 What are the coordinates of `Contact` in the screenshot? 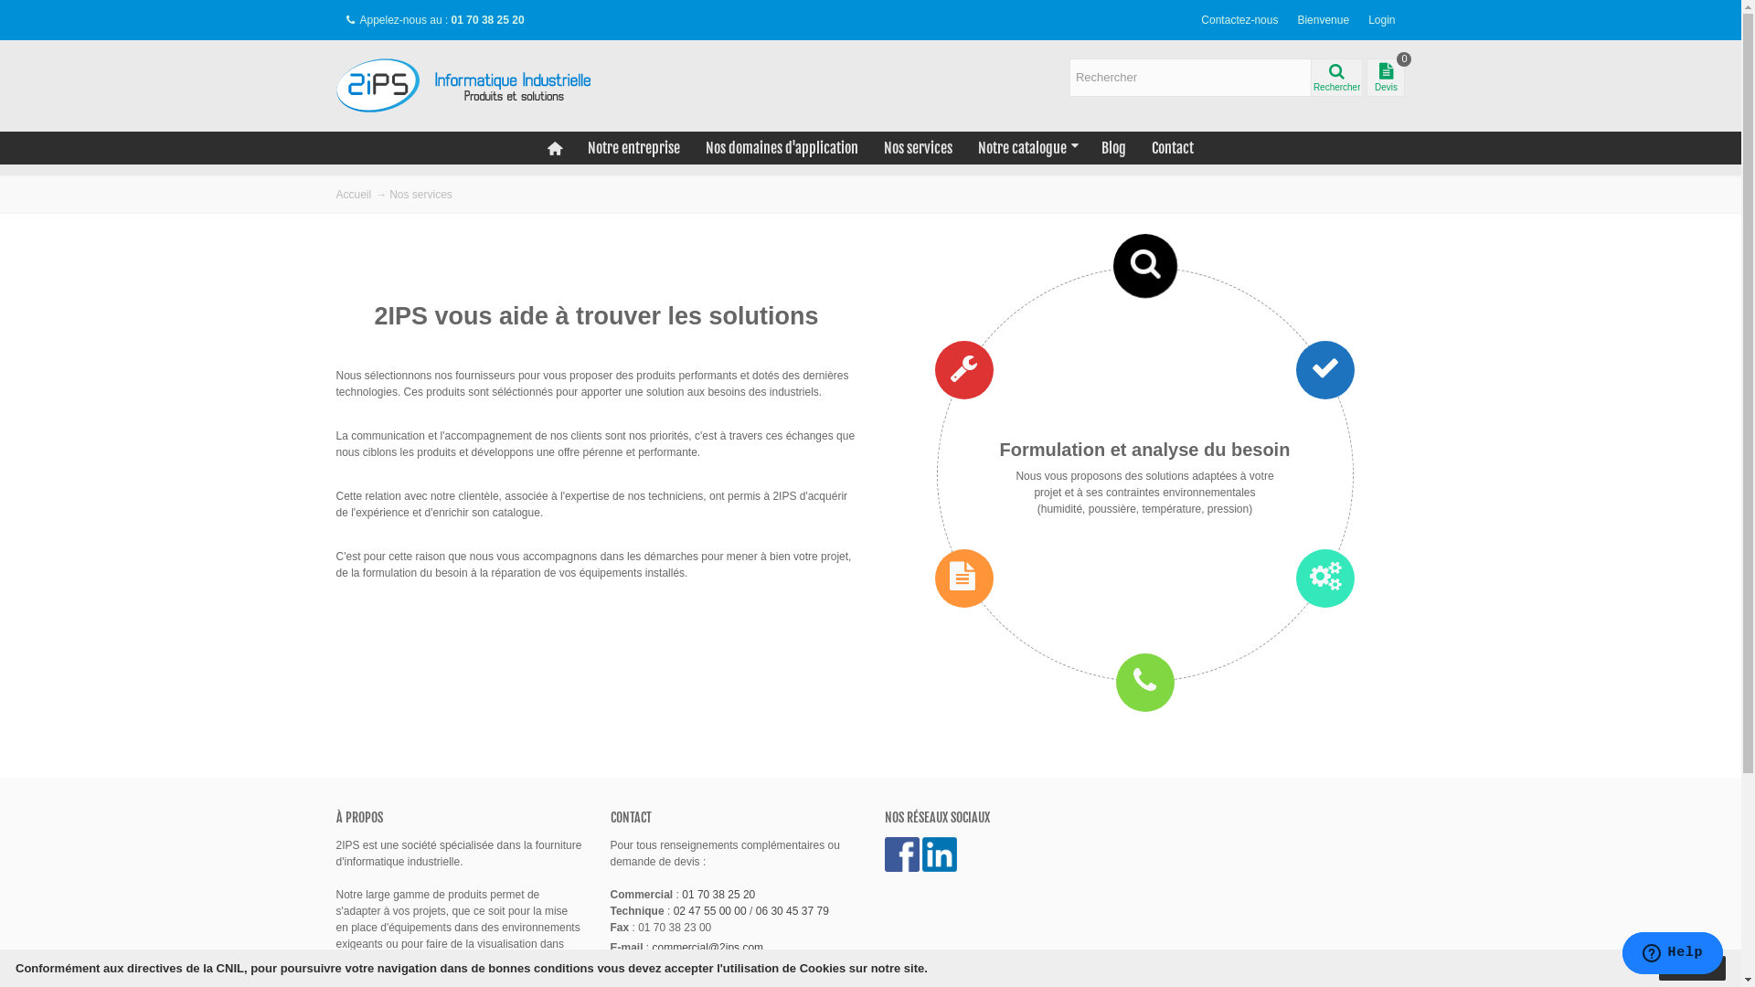 It's located at (1173, 148).